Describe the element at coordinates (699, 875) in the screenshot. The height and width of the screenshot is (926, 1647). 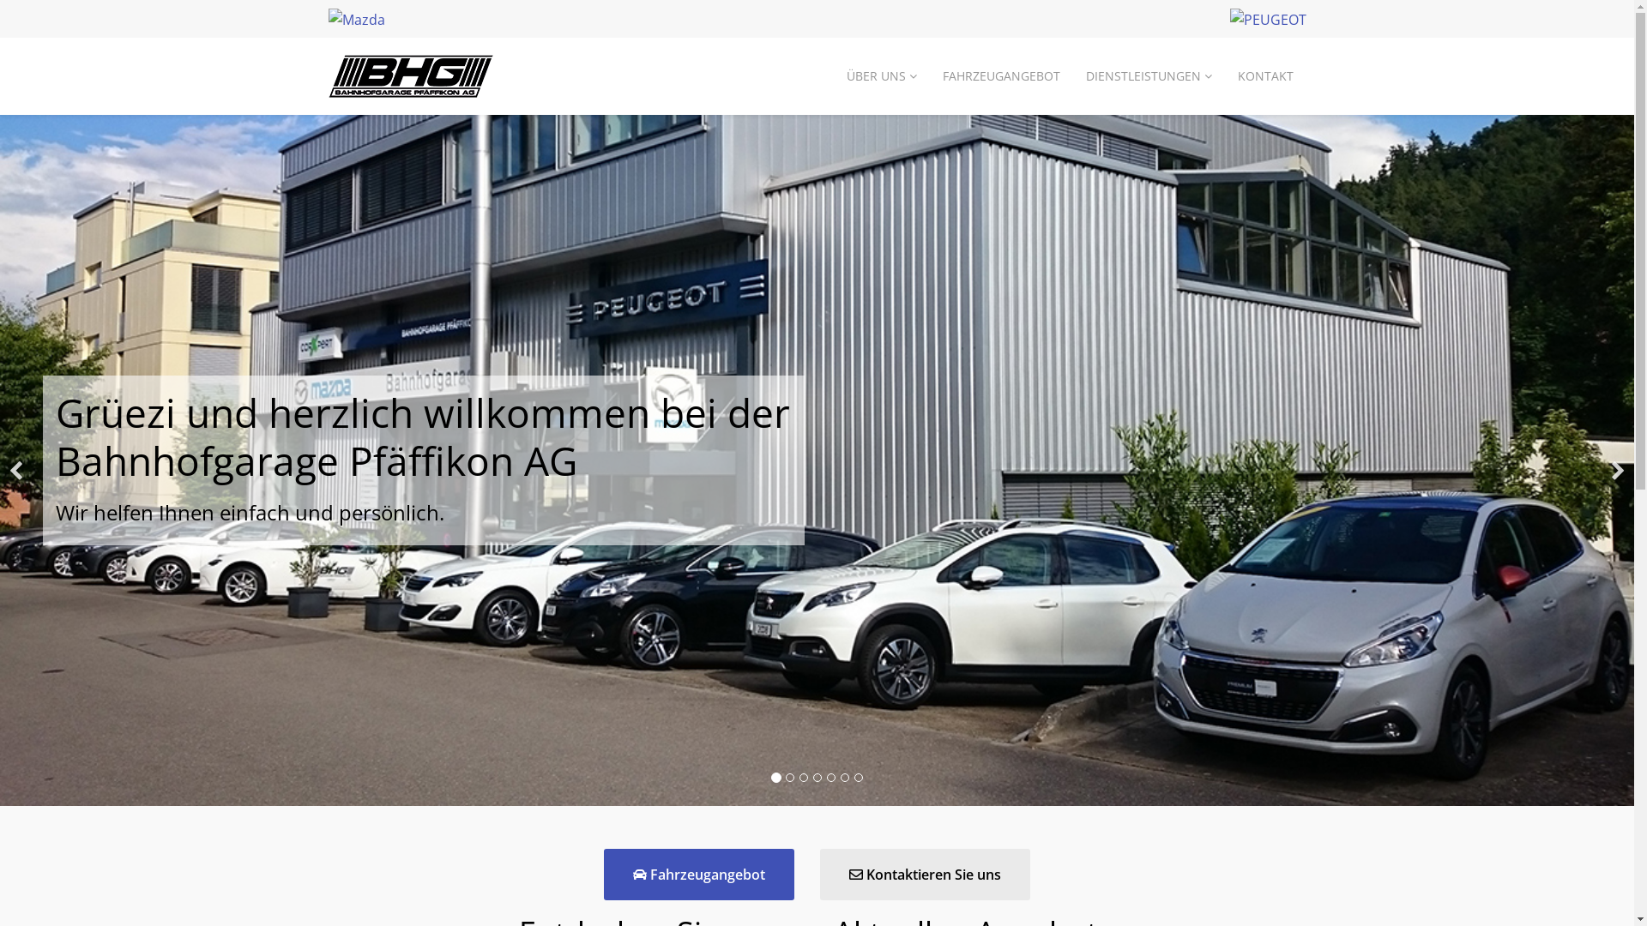
I see `Fahrzeugangebot` at that location.